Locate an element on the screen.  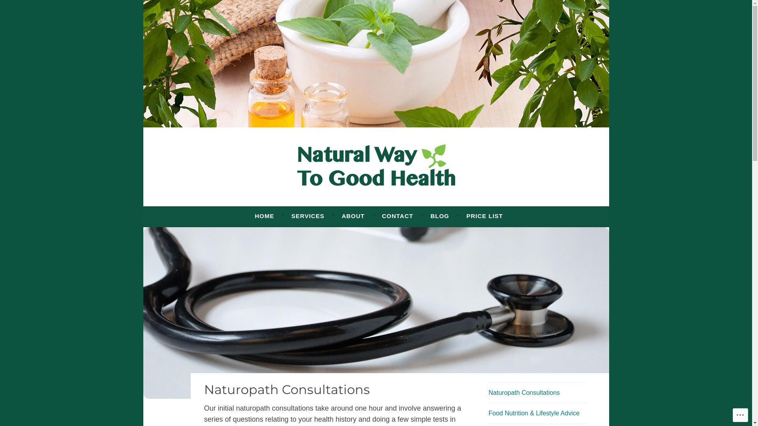
ABOUT is located at coordinates (353, 216).